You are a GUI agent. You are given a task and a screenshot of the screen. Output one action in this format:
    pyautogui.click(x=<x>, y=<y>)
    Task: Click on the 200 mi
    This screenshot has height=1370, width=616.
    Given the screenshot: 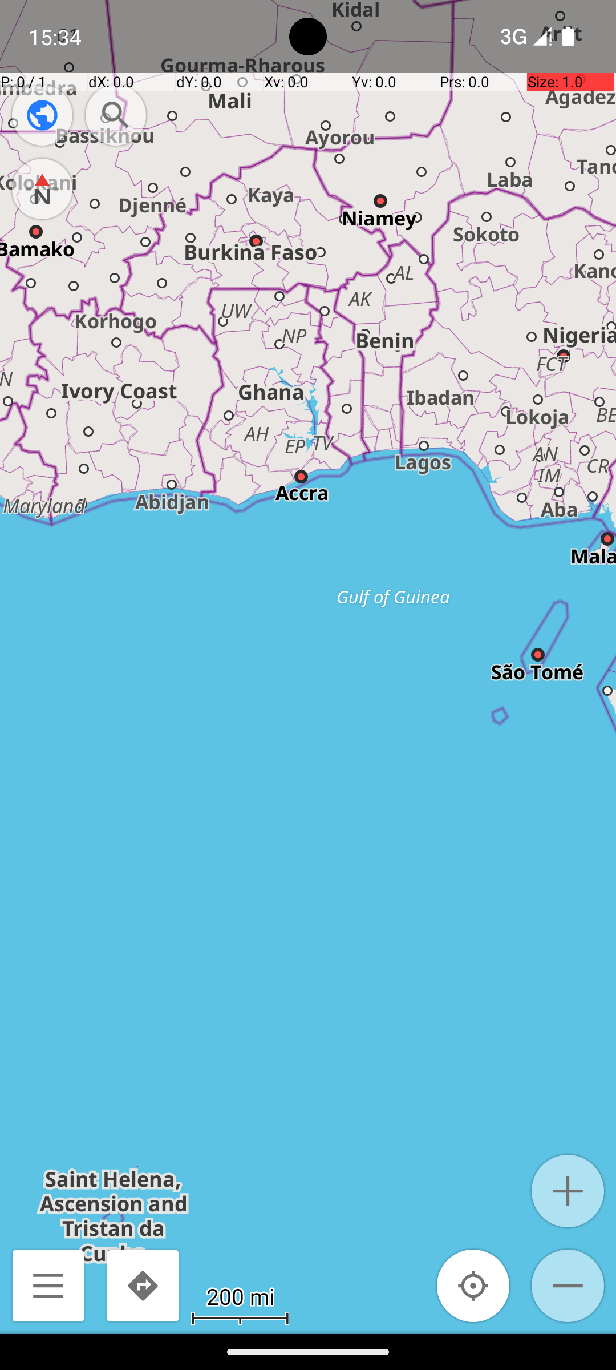 What is the action you would take?
    pyautogui.click(x=240, y=1296)
    